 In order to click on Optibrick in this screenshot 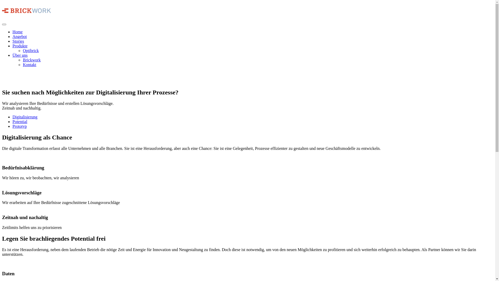, I will do `click(31, 50)`.